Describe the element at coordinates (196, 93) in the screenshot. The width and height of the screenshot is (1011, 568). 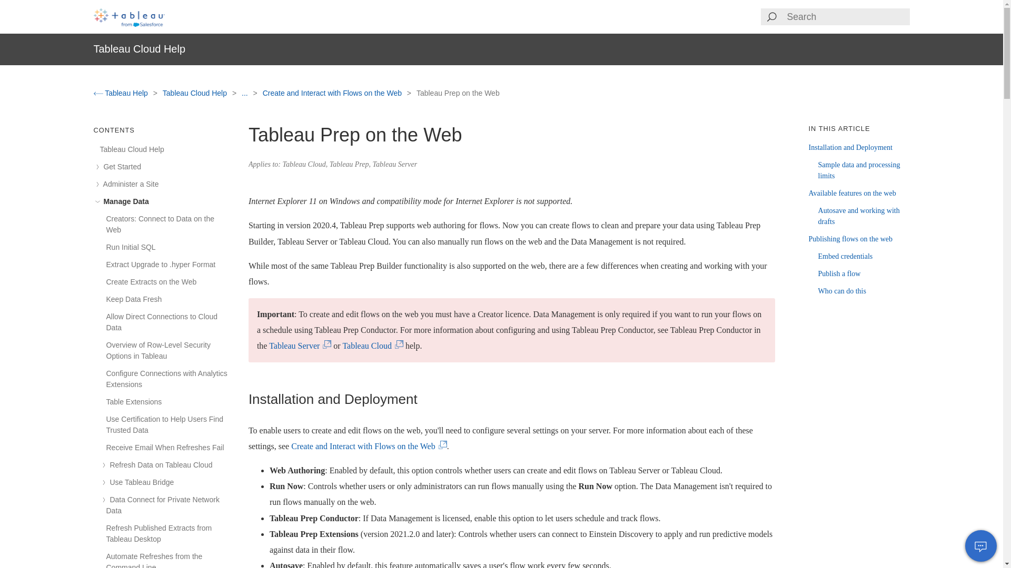
I see `Tableau Cloud Help` at that location.